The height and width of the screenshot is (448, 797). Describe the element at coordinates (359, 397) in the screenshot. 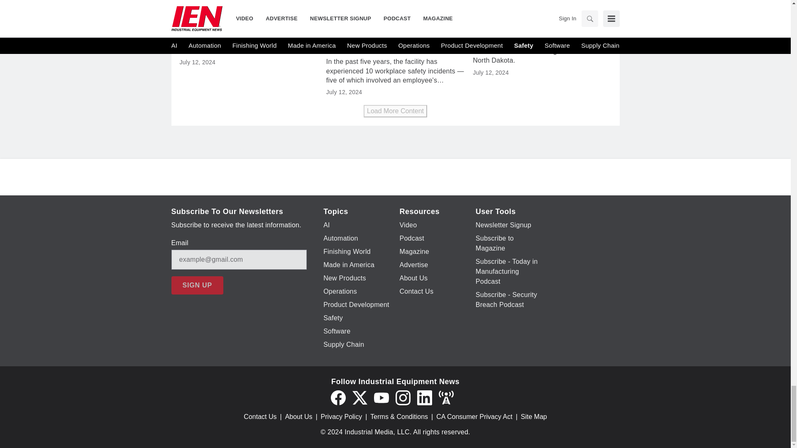

I see `Twitter X icon` at that location.